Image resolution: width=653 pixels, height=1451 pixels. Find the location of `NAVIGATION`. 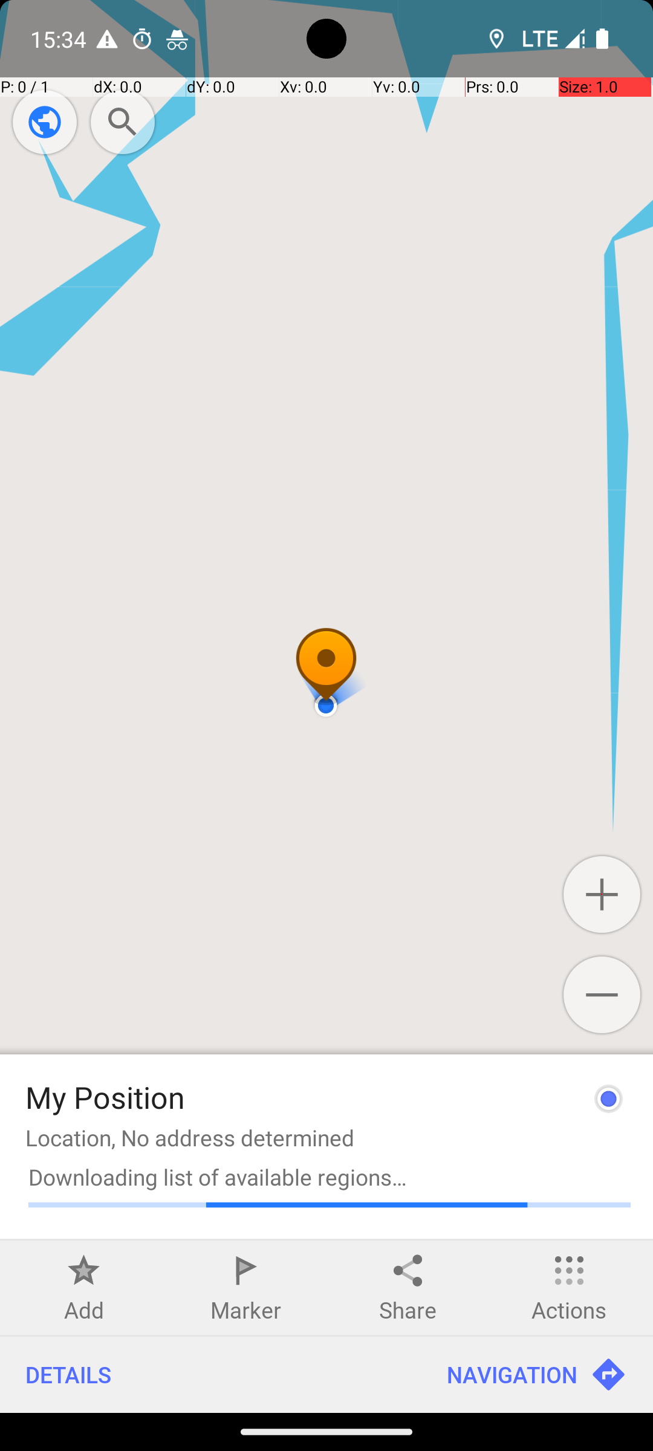

NAVIGATION is located at coordinates (537, 1375).